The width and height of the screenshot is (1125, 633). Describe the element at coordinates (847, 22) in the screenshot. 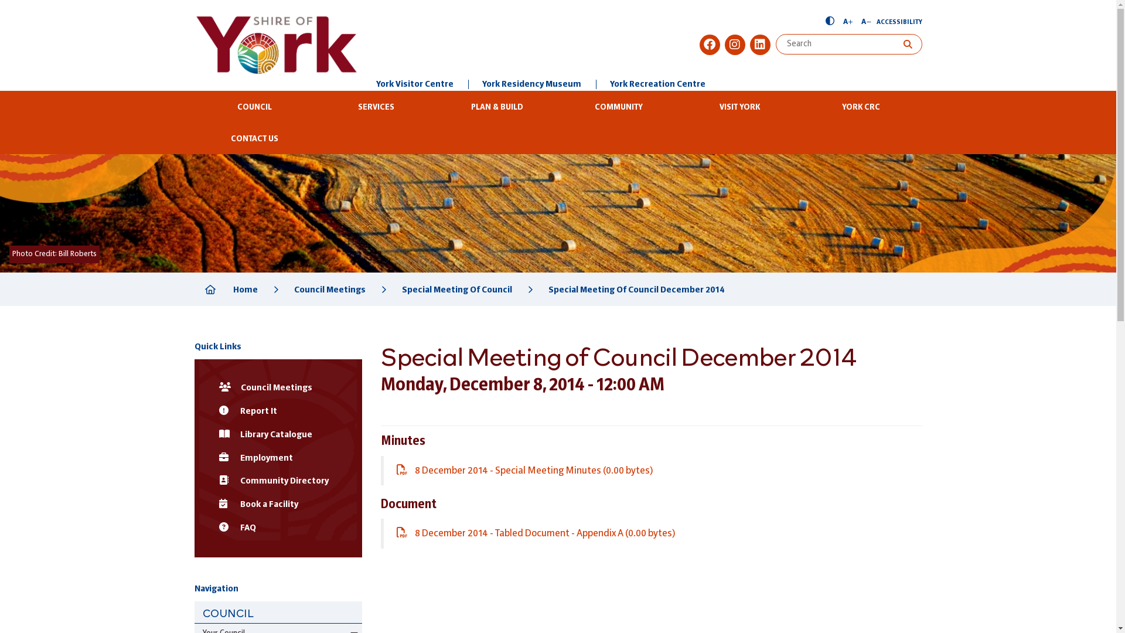

I see `A` at that location.